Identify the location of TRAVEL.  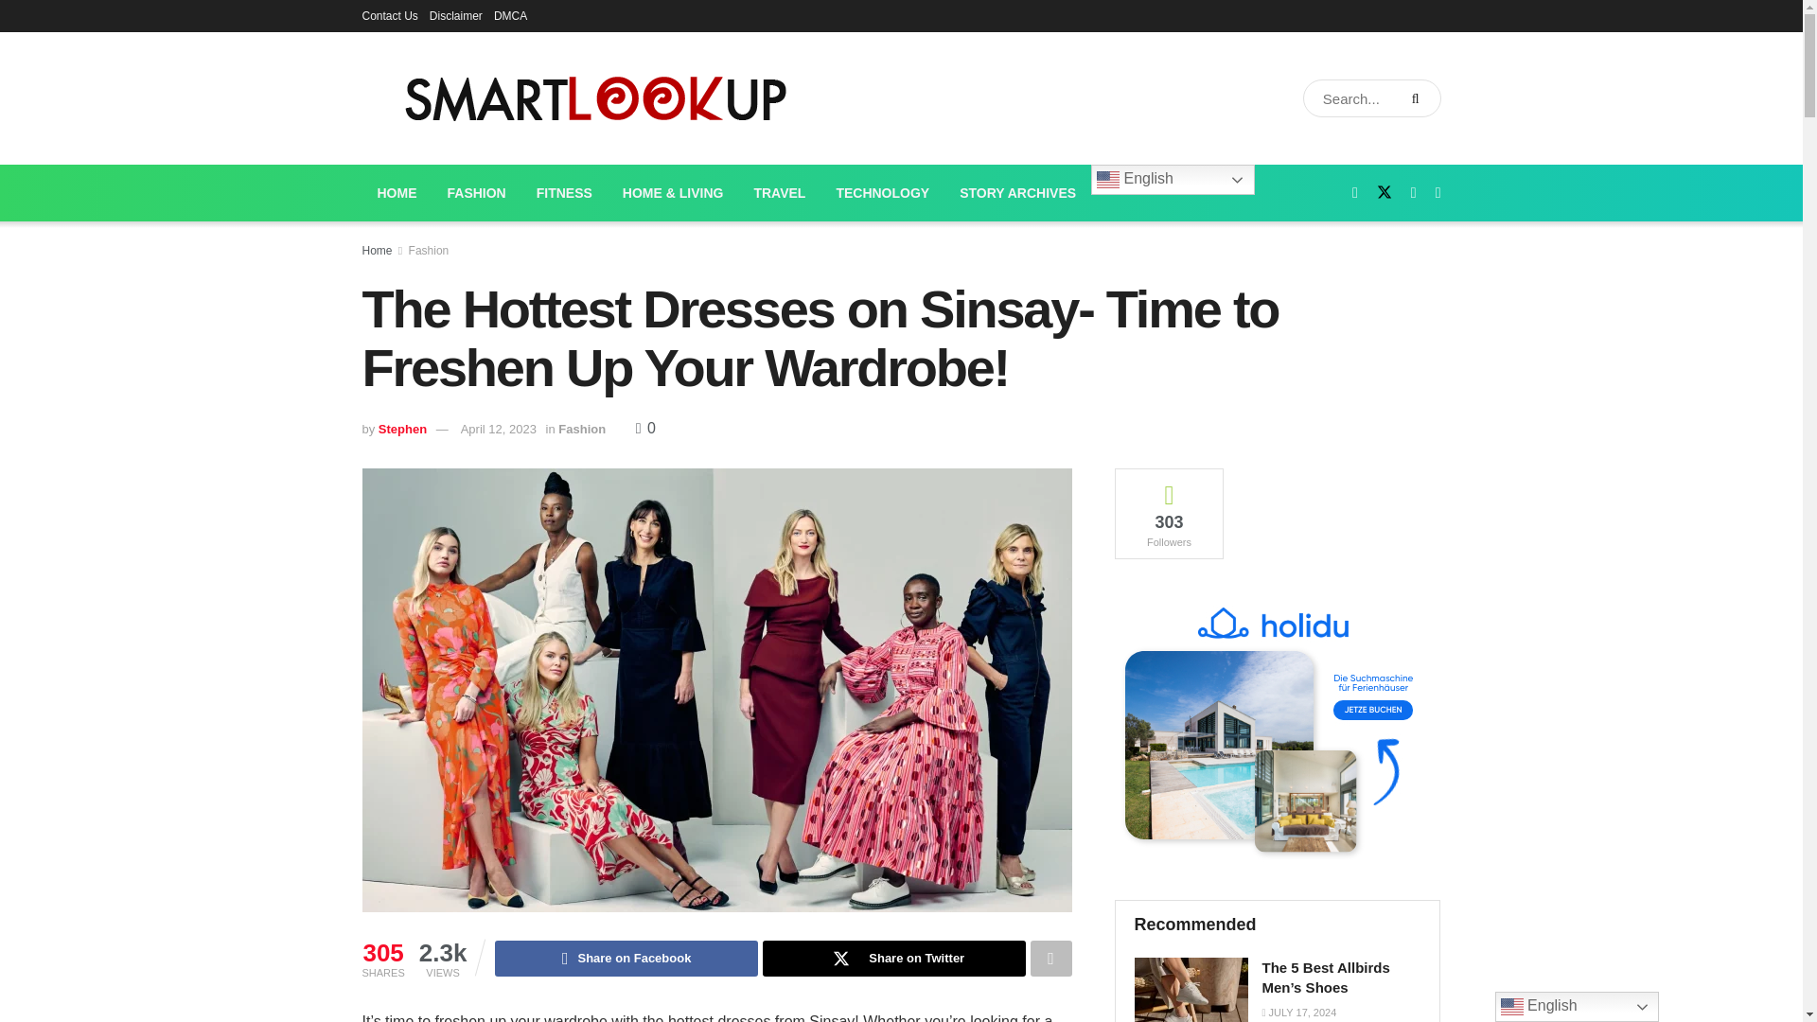
(779, 193).